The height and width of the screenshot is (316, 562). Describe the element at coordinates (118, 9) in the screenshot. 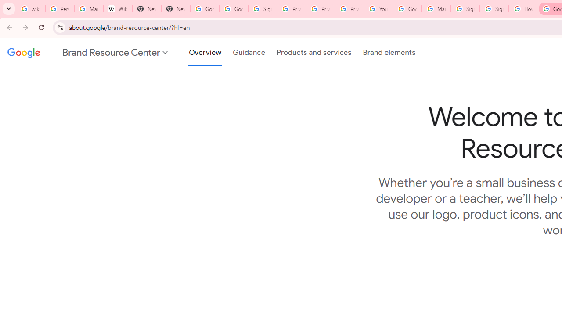

I see `Wikipedia:Edit requests - Wikipedia` at that location.